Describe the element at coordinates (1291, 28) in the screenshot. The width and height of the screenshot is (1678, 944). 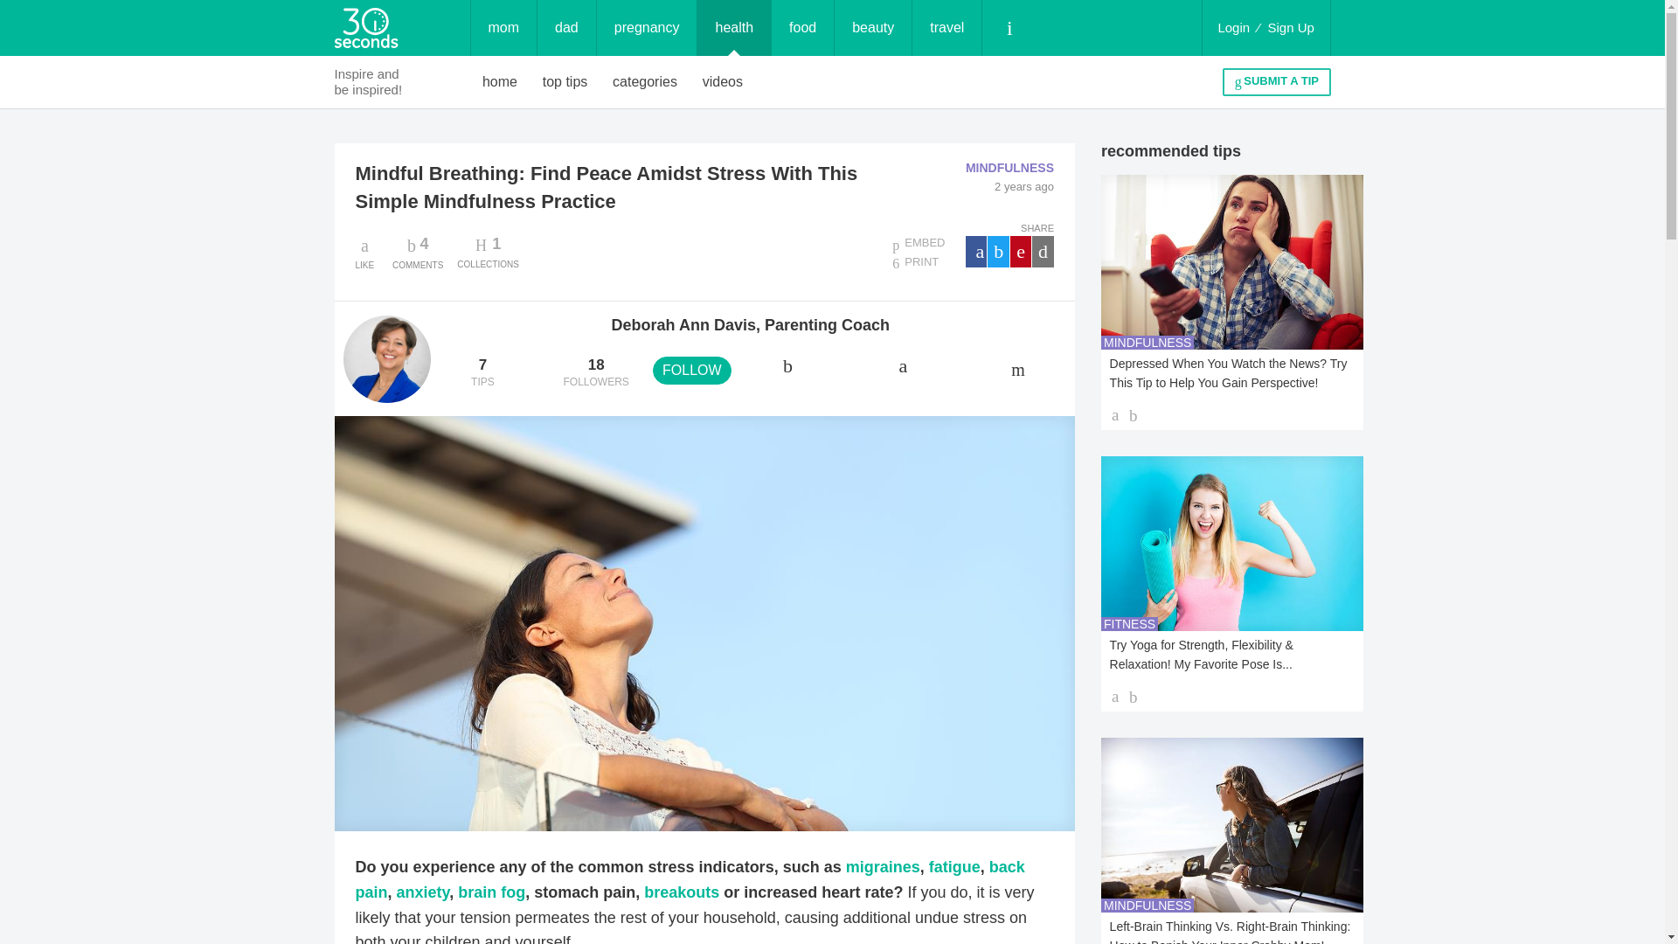
I see `pregnancy` at that location.